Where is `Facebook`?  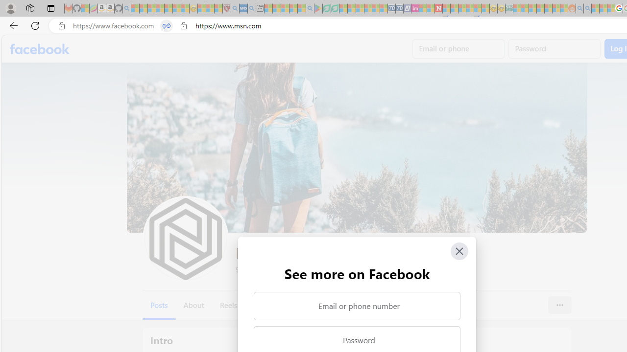 Facebook is located at coordinates (40, 49).